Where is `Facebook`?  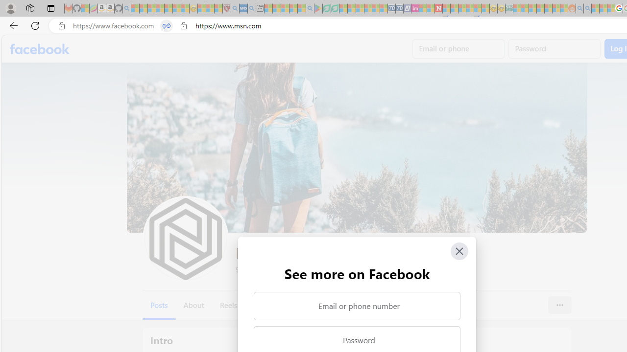 Facebook is located at coordinates (40, 49).